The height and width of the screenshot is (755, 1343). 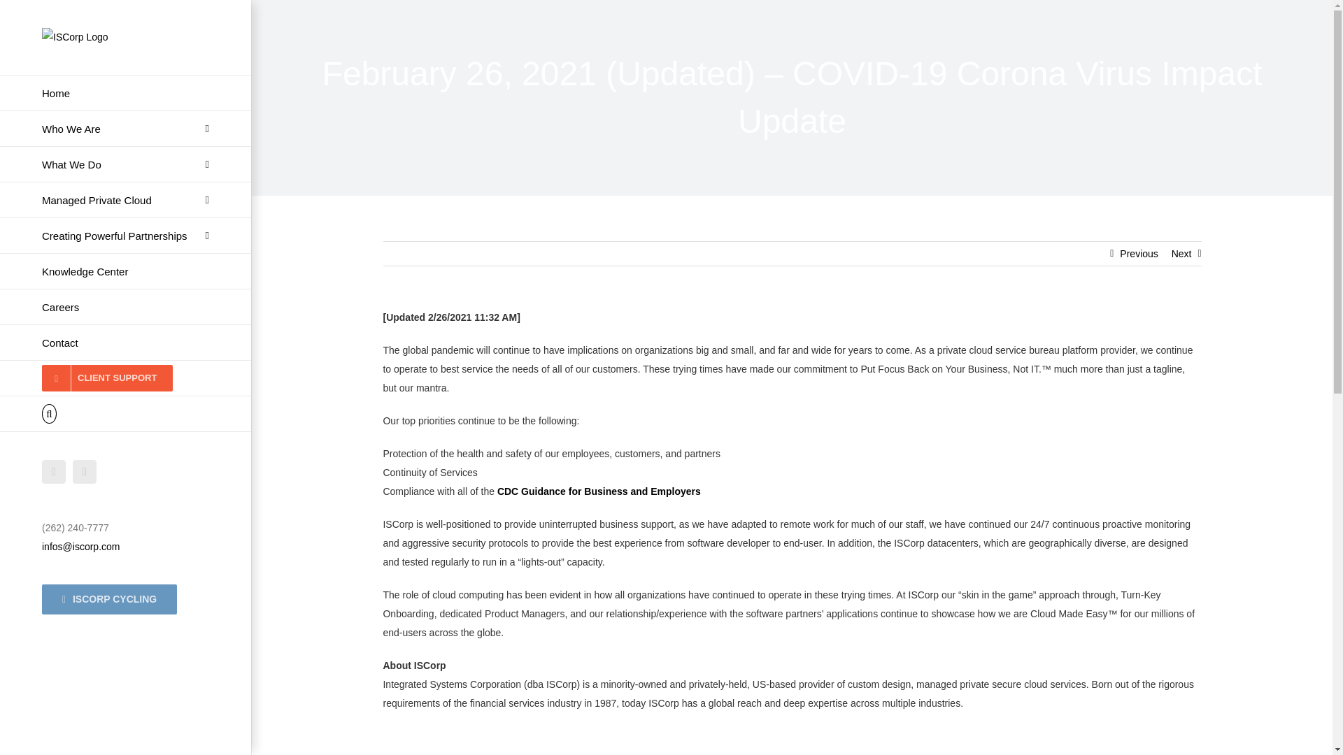 What do you see at coordinates (126, 414) in the screenshot?
I see `Search` at bounding box center [126, 414].